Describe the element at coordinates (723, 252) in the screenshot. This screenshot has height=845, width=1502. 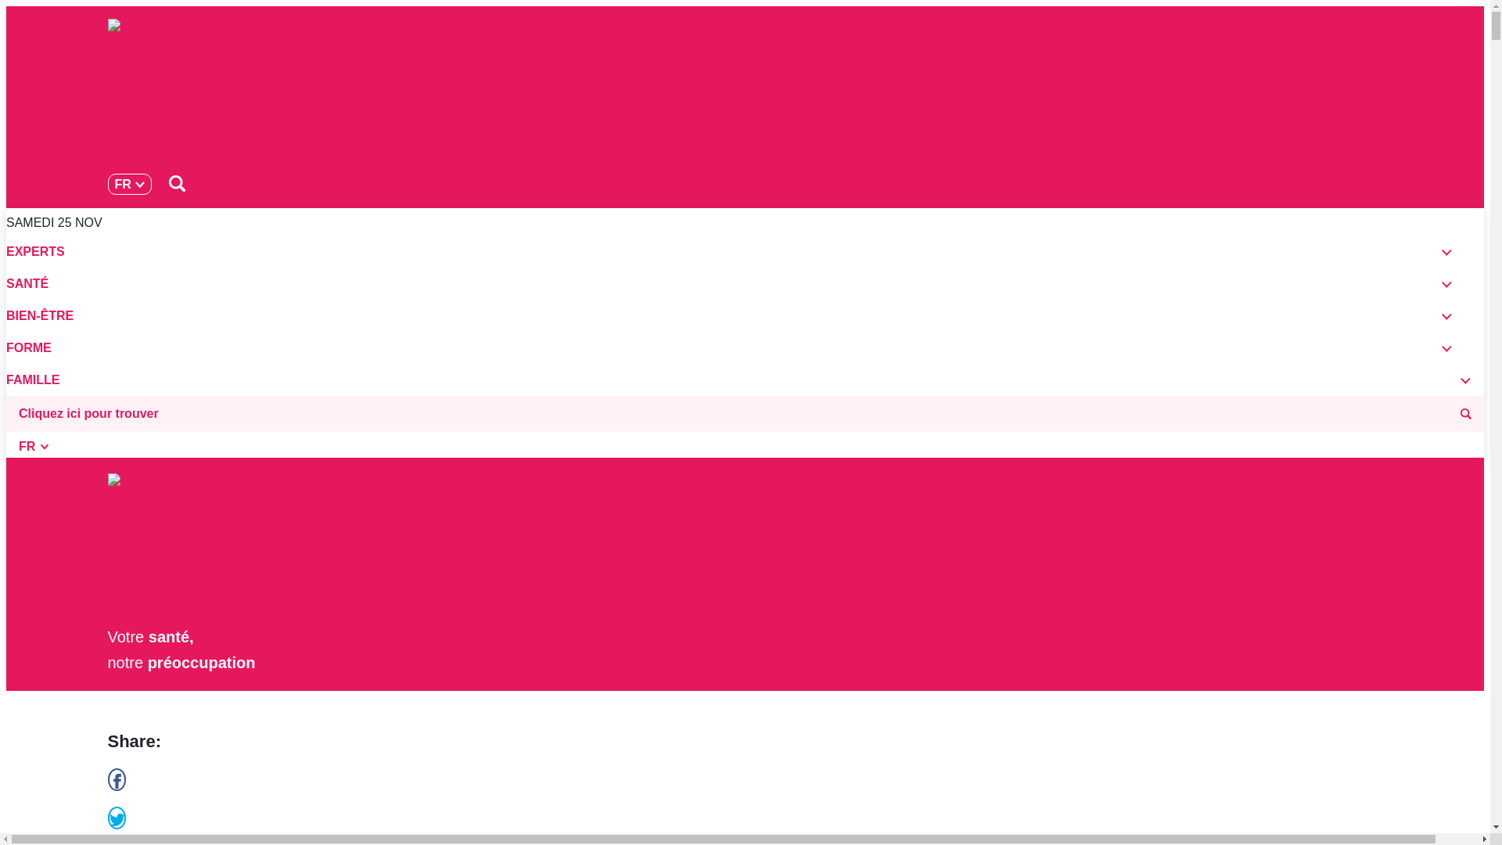
I see `EXPERTS` at that location.